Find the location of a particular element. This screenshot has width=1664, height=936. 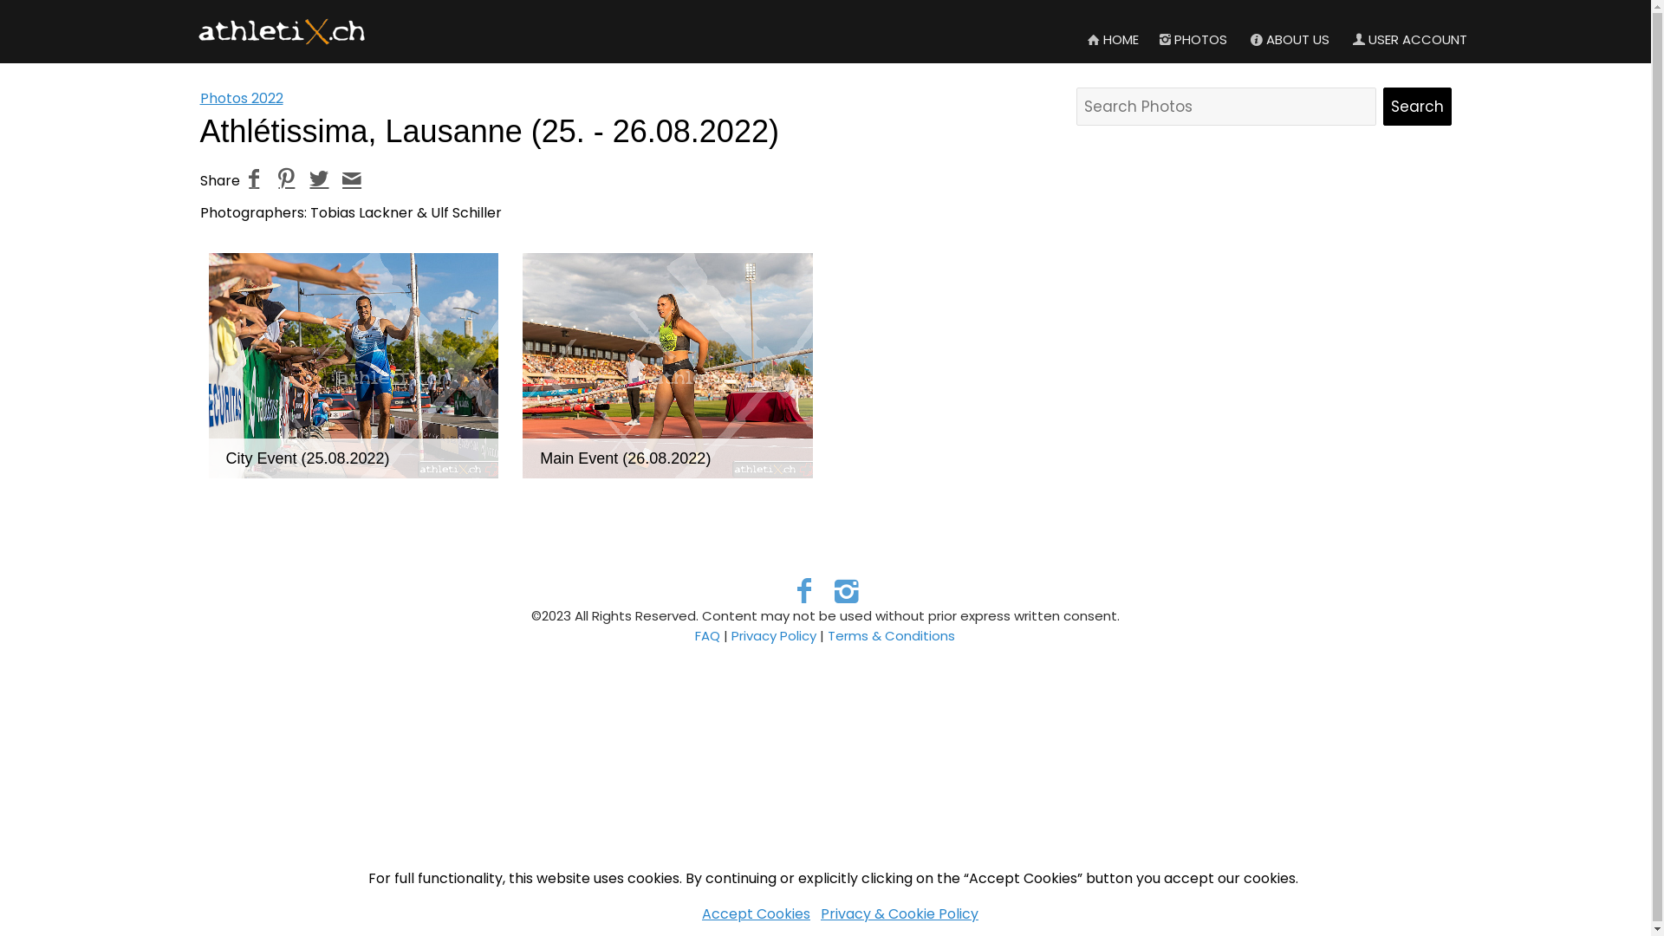

Privacy & Cookie Policy is located at coordinates (900, 913).